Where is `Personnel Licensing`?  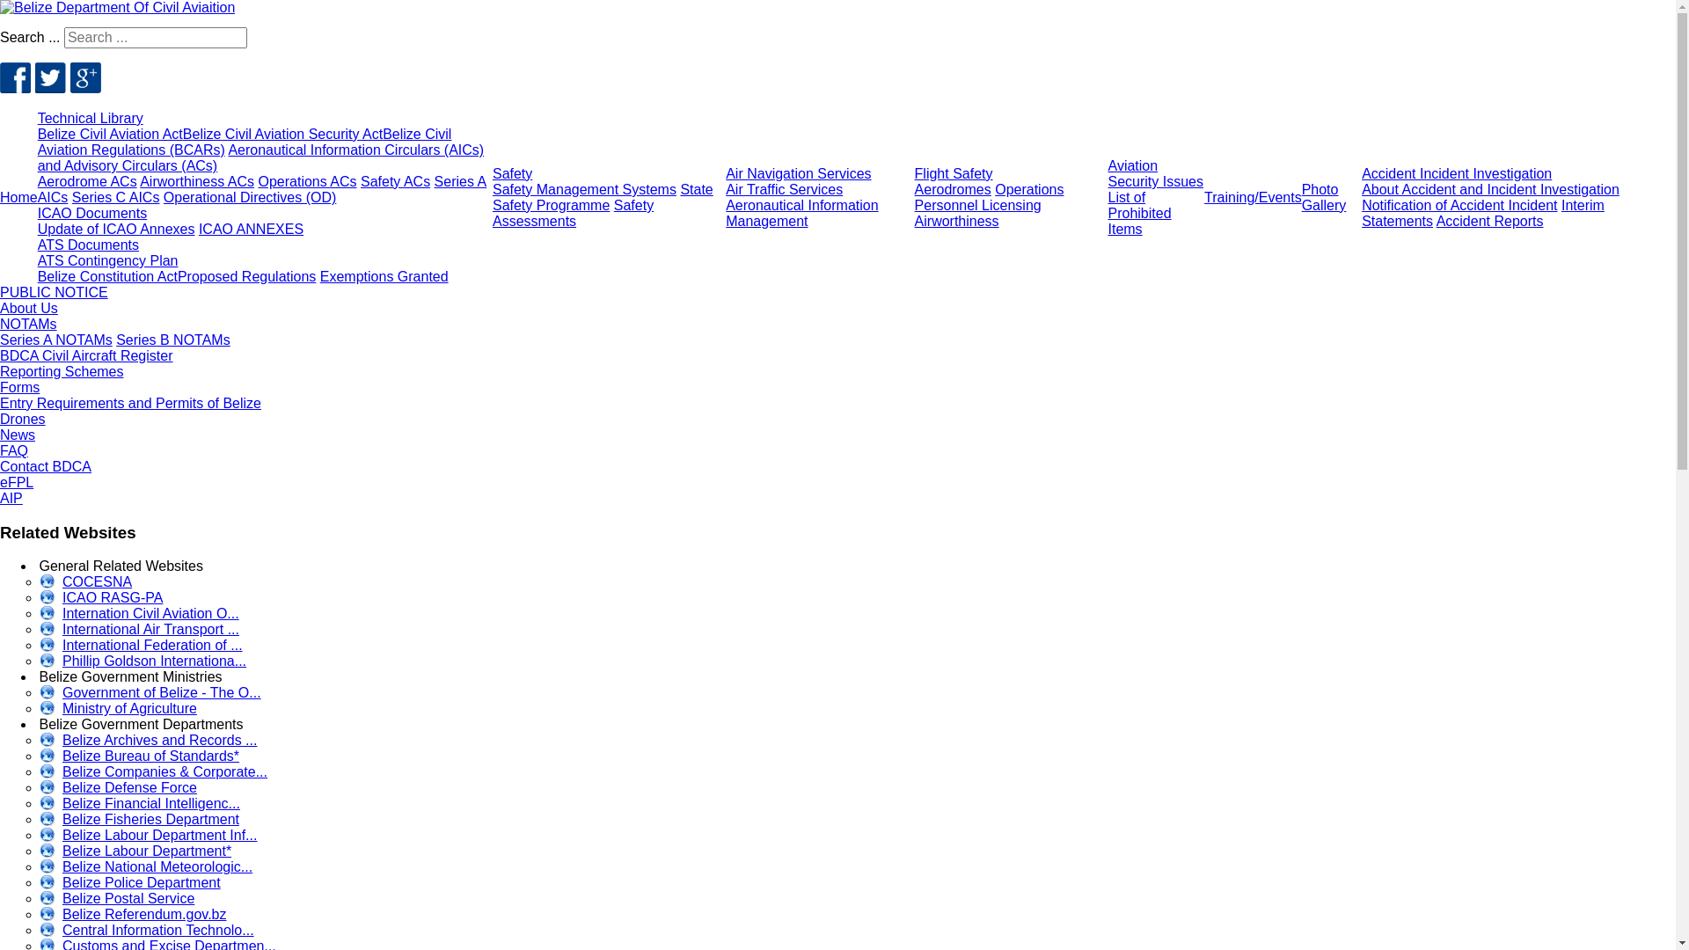 Personnel Licensing is located at coordinates (978, 206).